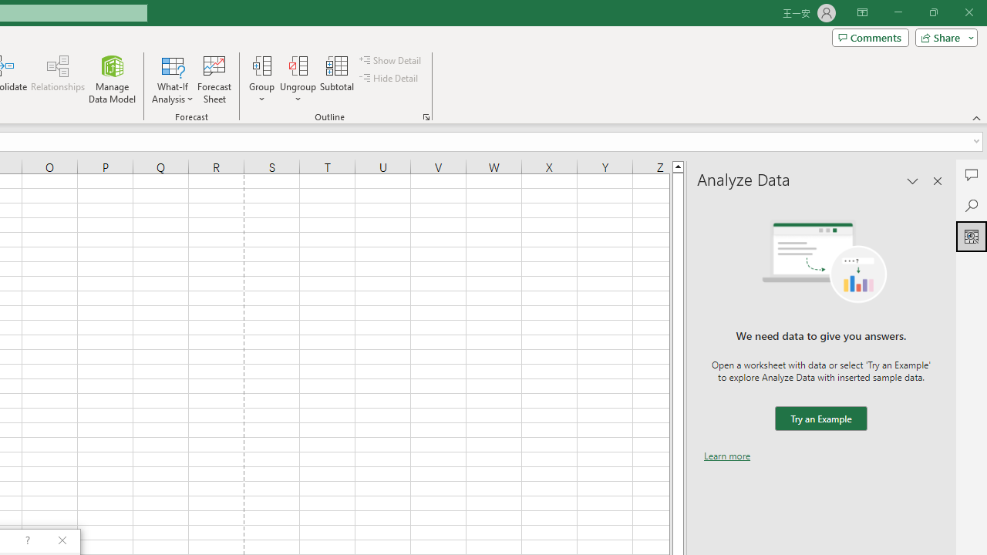 The width and height of the screenshot is (987, 555). Describe the element at coordinates (298, 65) in the screenshot. I see `Ungroup...` at that location.